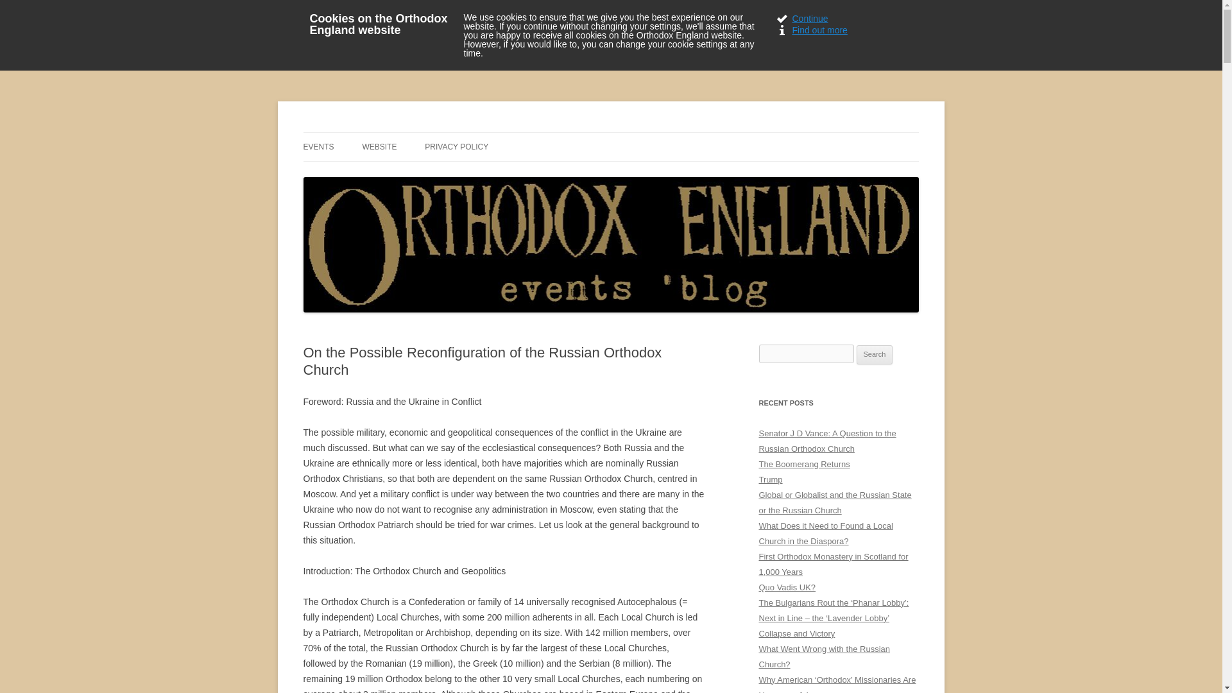  Describe the element at coordinates (824, 657) in the screenshot. I see `What Went Wrong with the Russian Church?` at that location.